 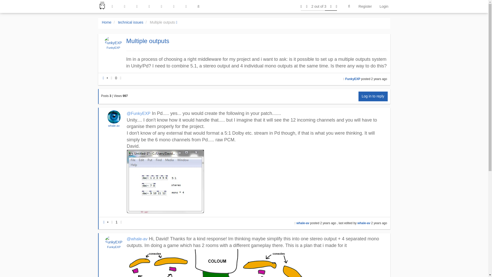 What do you see at coordinates (107, 22) in the screenshot?
I see `Home` at bounding box center [107, 22].